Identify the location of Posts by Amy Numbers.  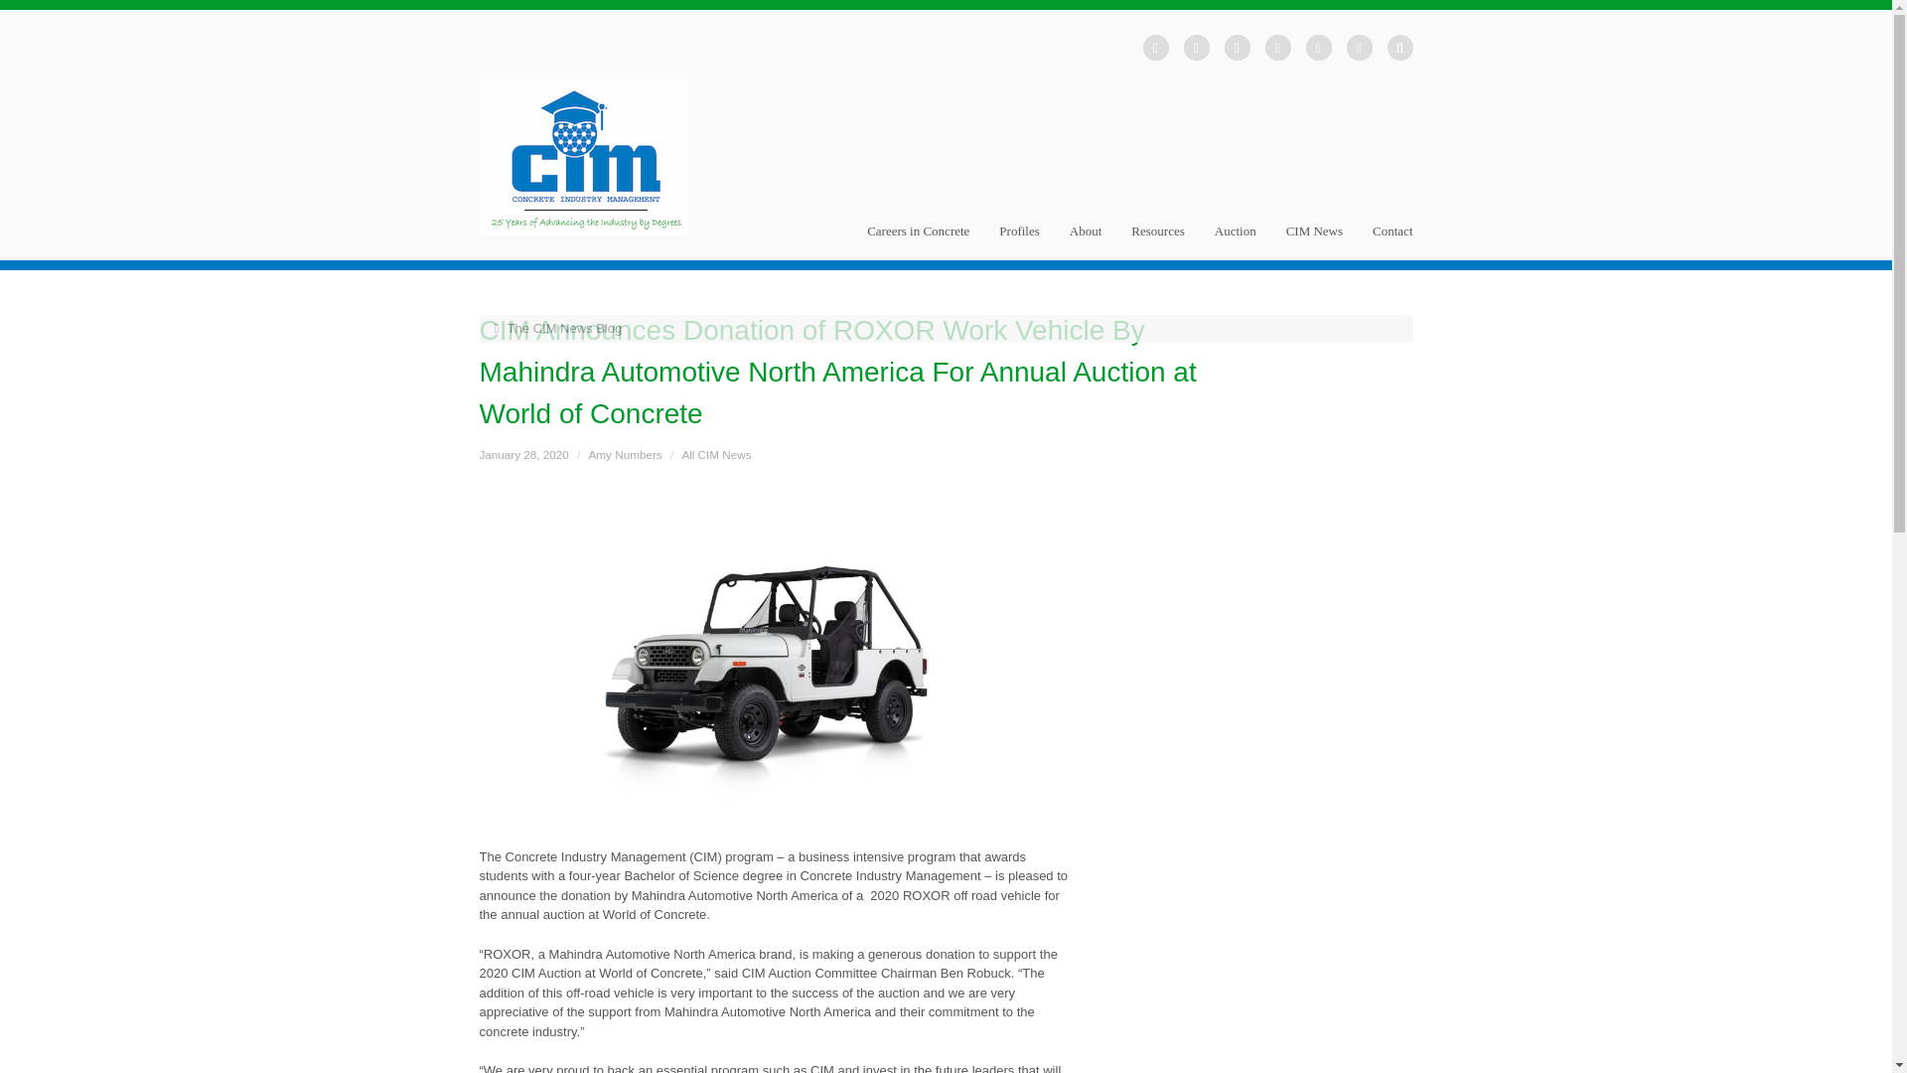
(626, 455).